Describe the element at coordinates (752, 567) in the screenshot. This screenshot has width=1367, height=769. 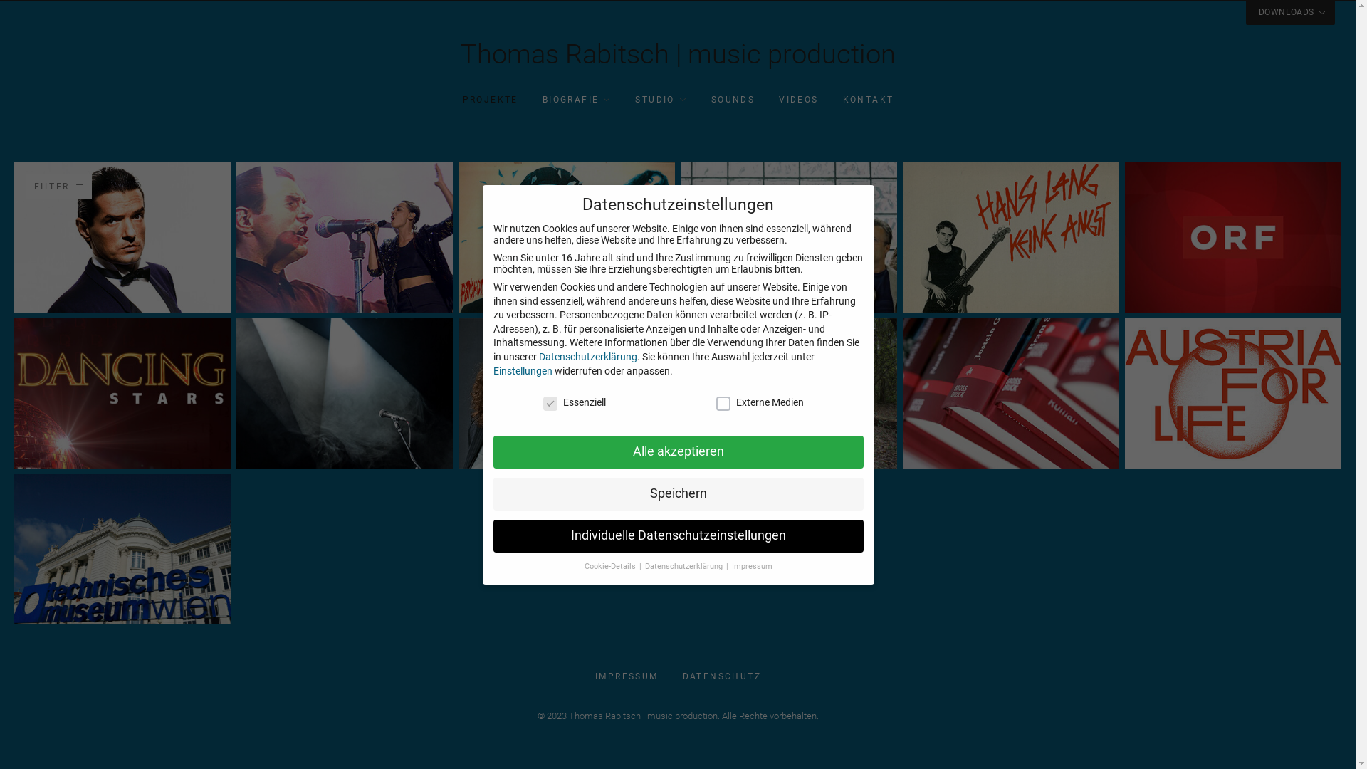
I see `Impressum` at that location.